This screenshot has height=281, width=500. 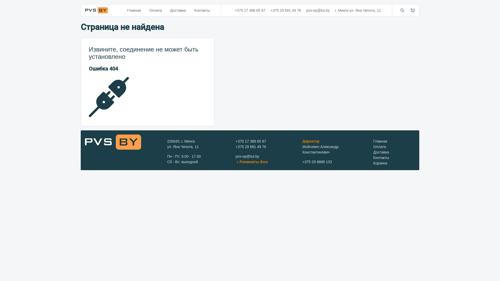 What do you see at coordinates (250, 10) in the screenshot?
I see `+375 17 388 65 97` at bounding box center [250, 10].